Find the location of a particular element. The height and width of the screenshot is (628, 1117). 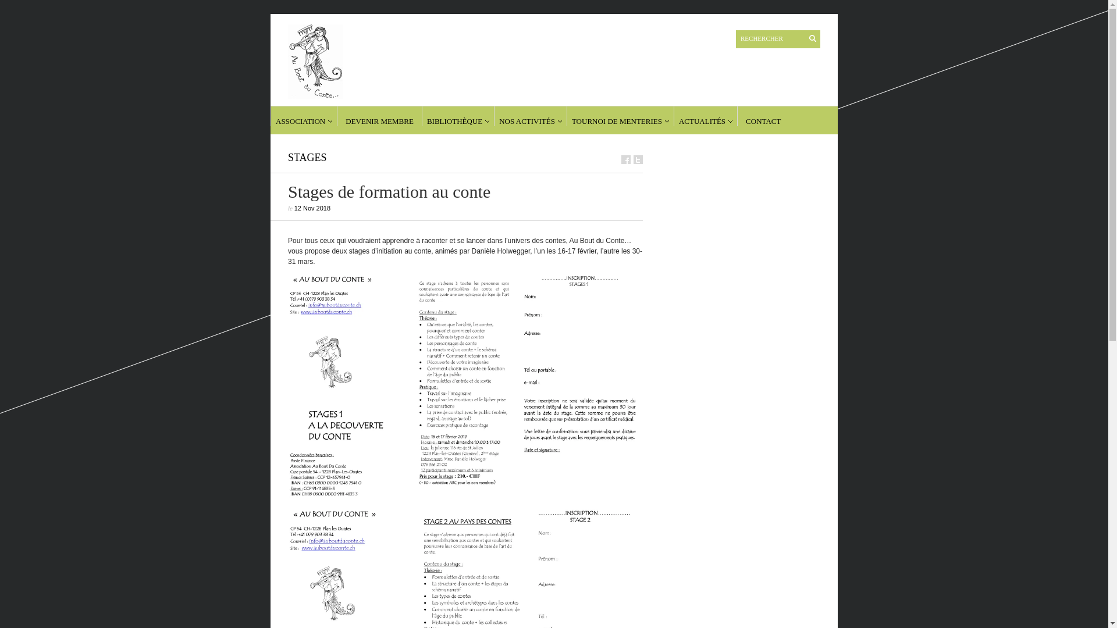

Partagez sur Facebook is located at coordinates (626, 159).